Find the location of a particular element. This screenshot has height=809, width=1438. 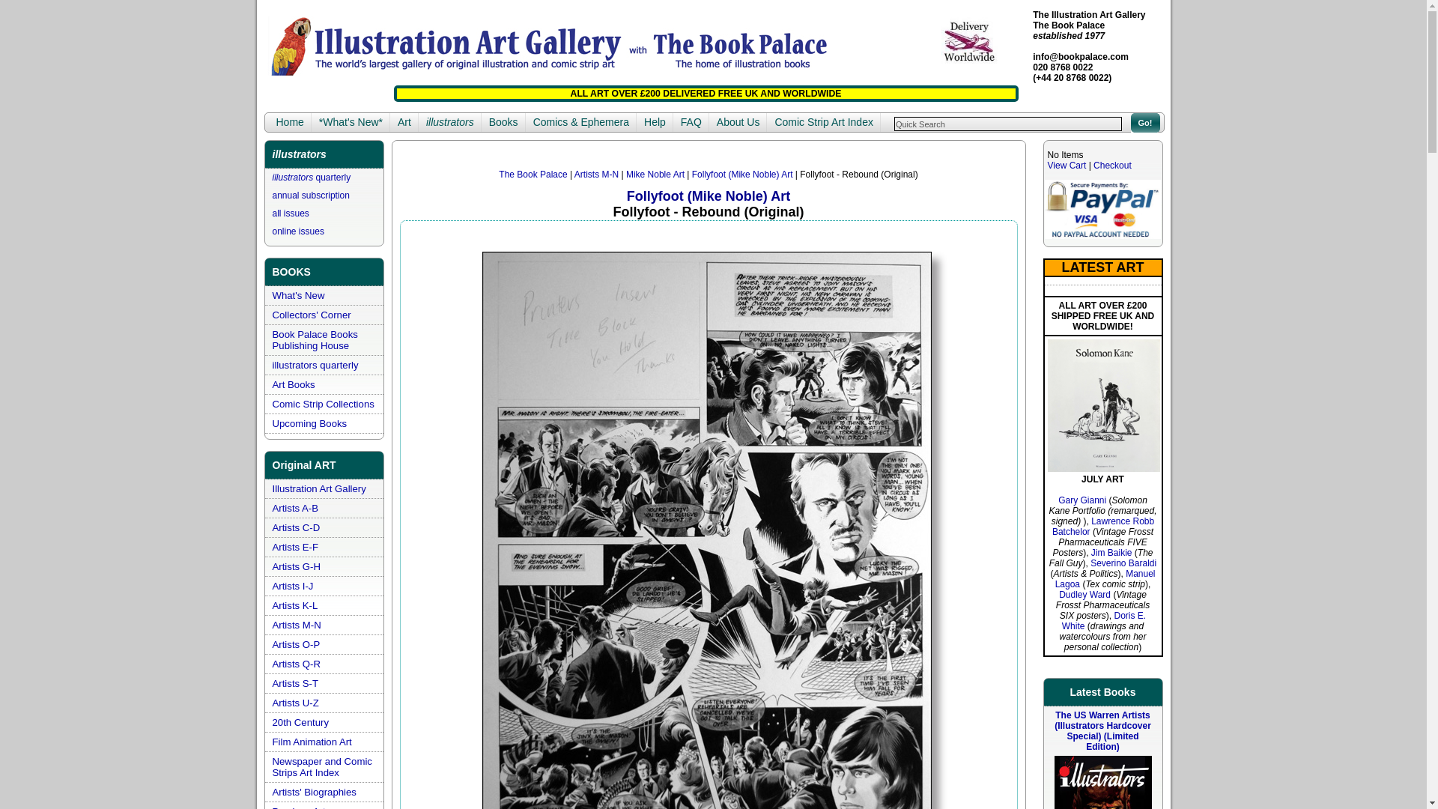

Book Palace Books Publishing House is located at coordinates (315, 339).